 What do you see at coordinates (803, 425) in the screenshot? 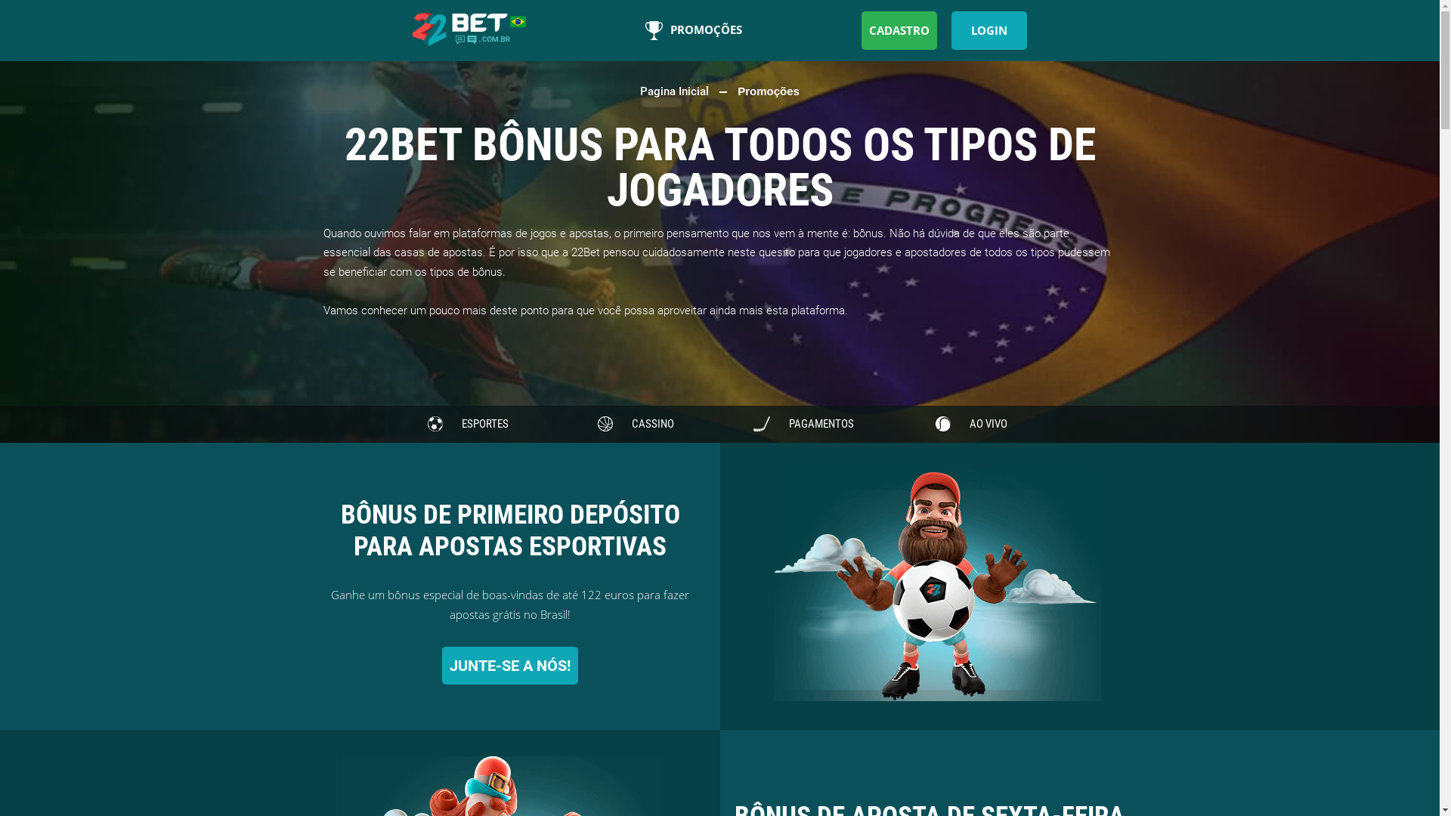
I see `PAGAMENTOS` at bounding box center [803, 425].